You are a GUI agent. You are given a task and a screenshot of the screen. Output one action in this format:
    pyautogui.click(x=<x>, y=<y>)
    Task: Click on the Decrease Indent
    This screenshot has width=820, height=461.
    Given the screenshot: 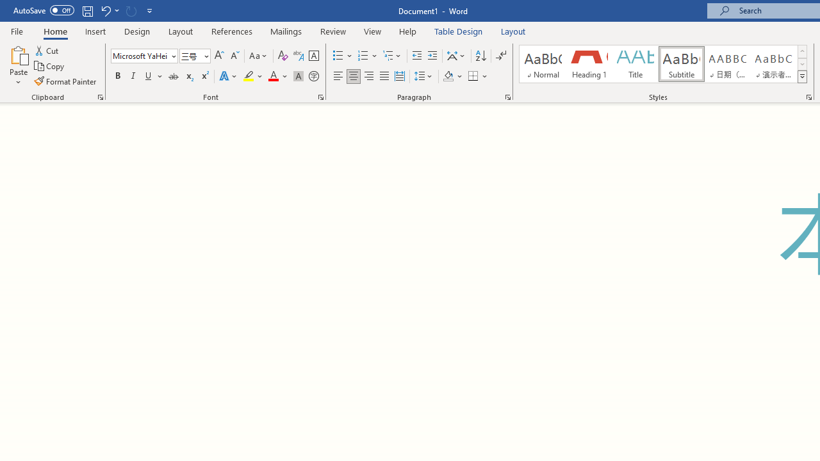 What is the action you would take?
    pyautogui.click(x=416, y=56)
    